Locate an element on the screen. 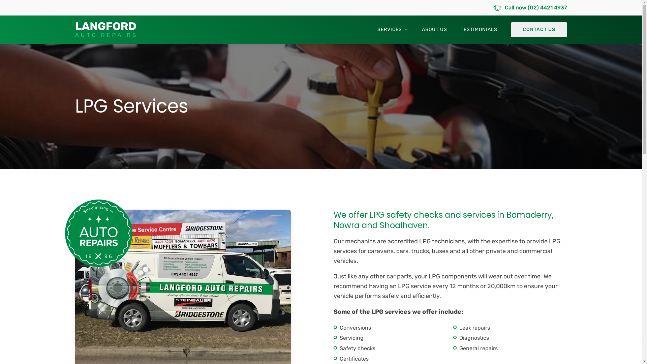 The image size is (647, 364). TESTIMONIALS is located at coordinates (479, 30).